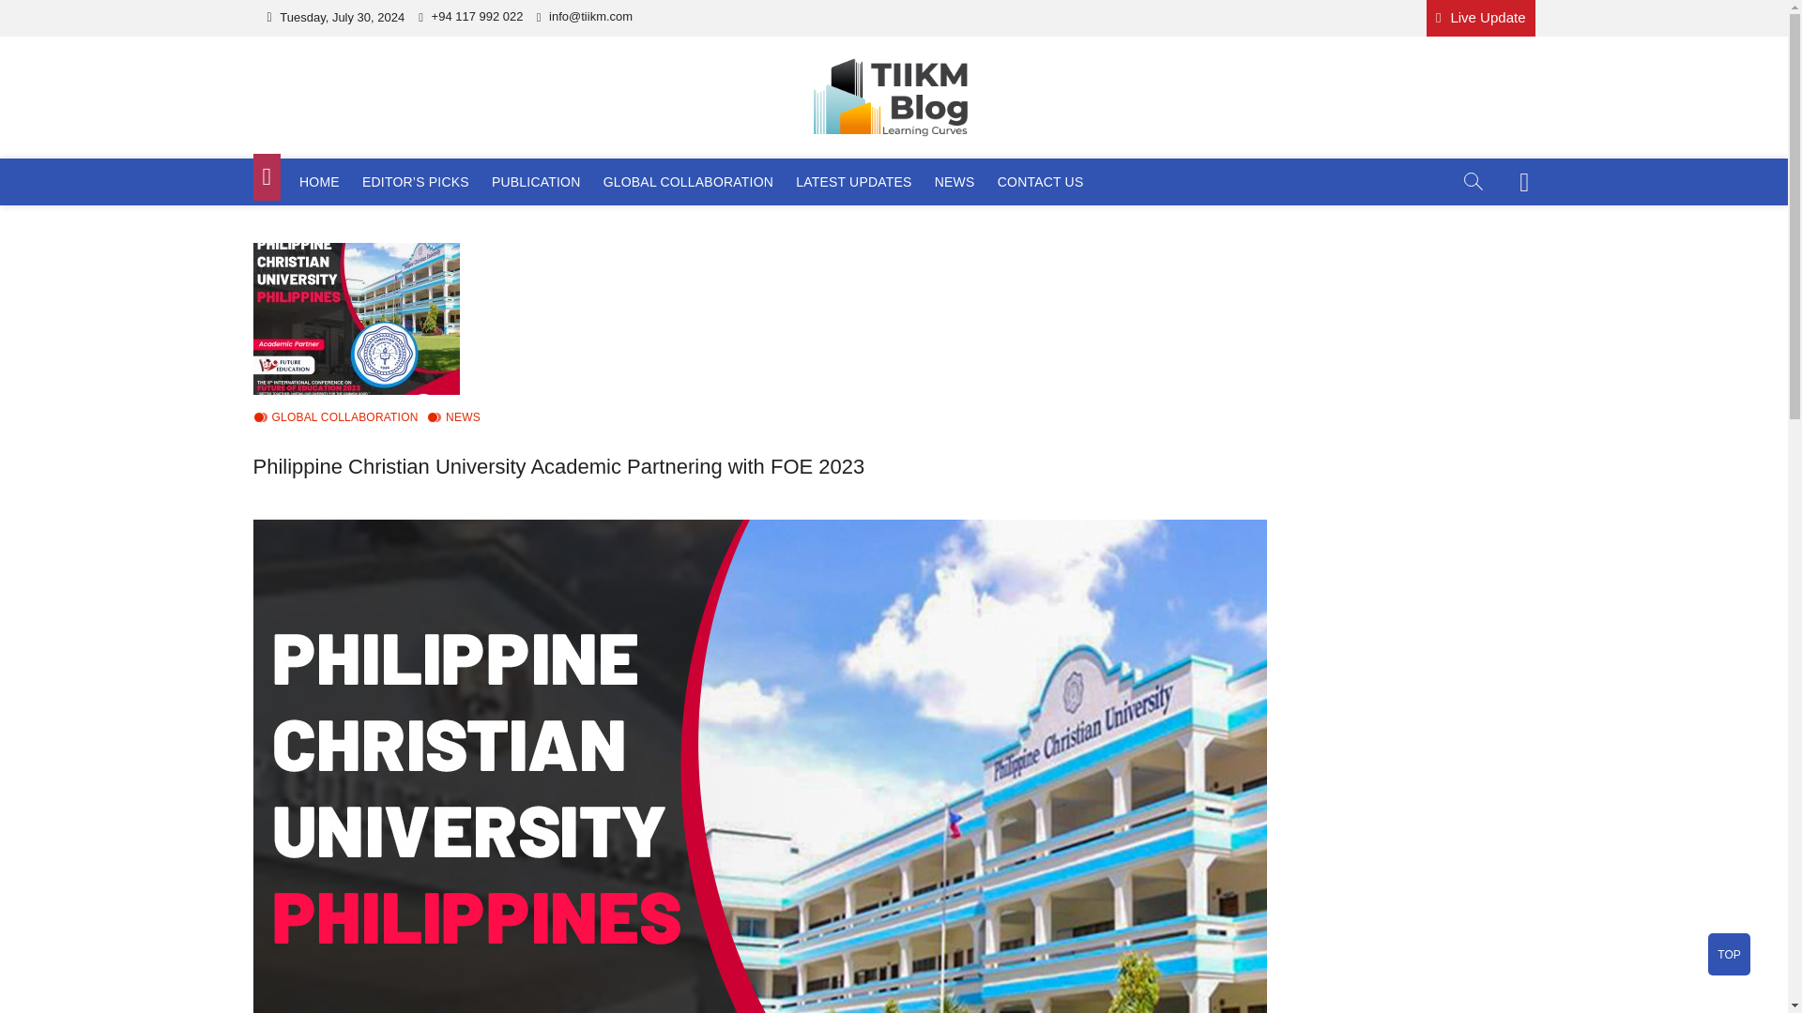 The image size is (1802, 1013). Describe the element at coordinates (537, 182) in the screenshot. I see `PUBLICATION` at that location.